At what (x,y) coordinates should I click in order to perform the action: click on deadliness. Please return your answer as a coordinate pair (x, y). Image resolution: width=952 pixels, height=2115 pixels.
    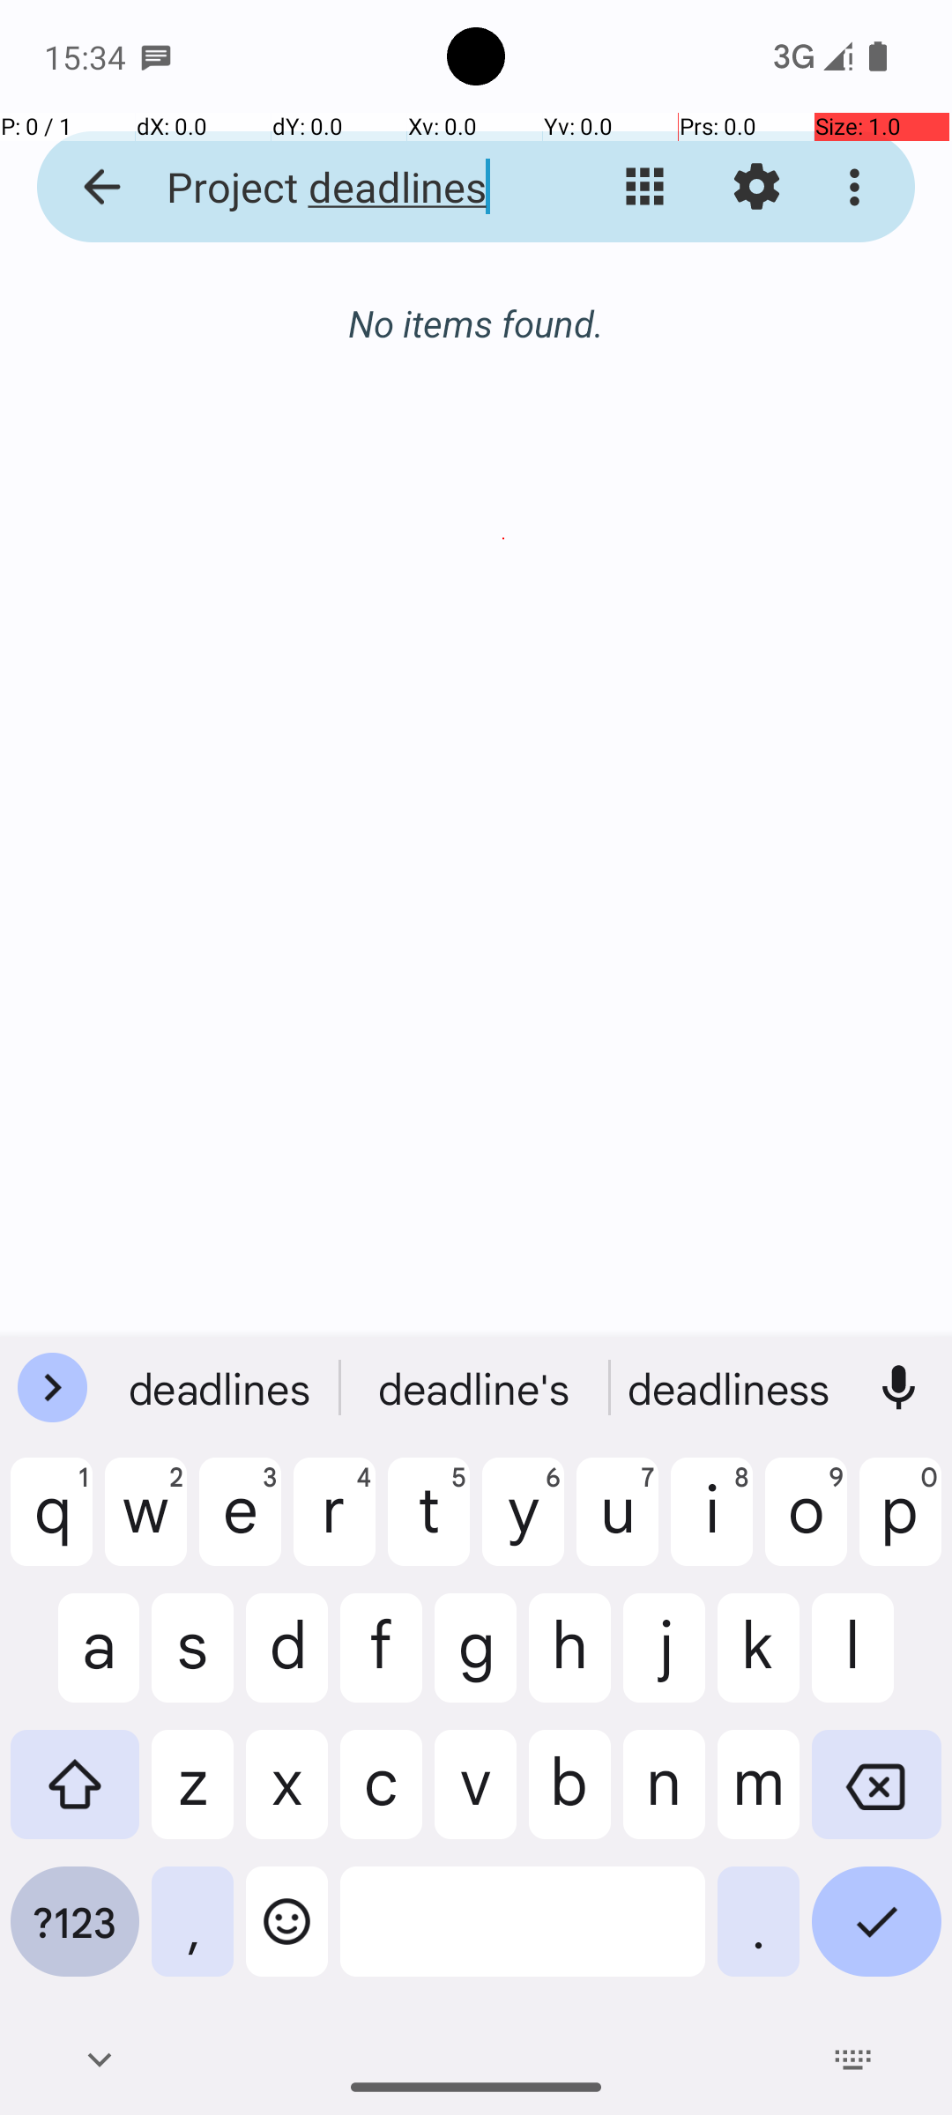
    Looking at the image, I should click on (731, 1388).